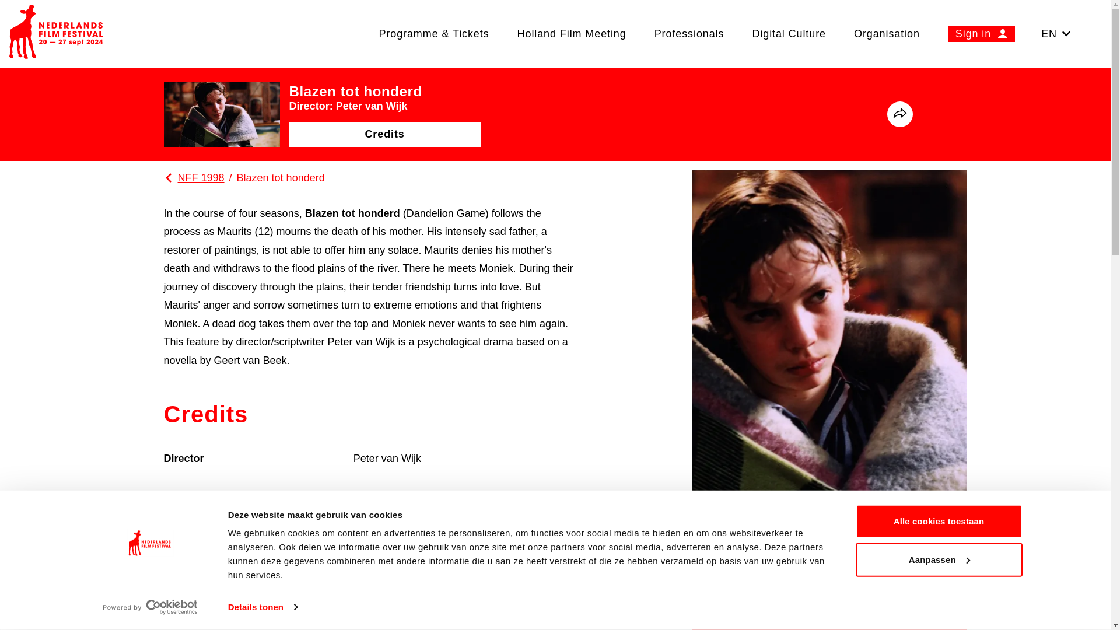  Describe the element at coordinates (56, 34) in the screenshot. I see `Visit the homepage` at that location.